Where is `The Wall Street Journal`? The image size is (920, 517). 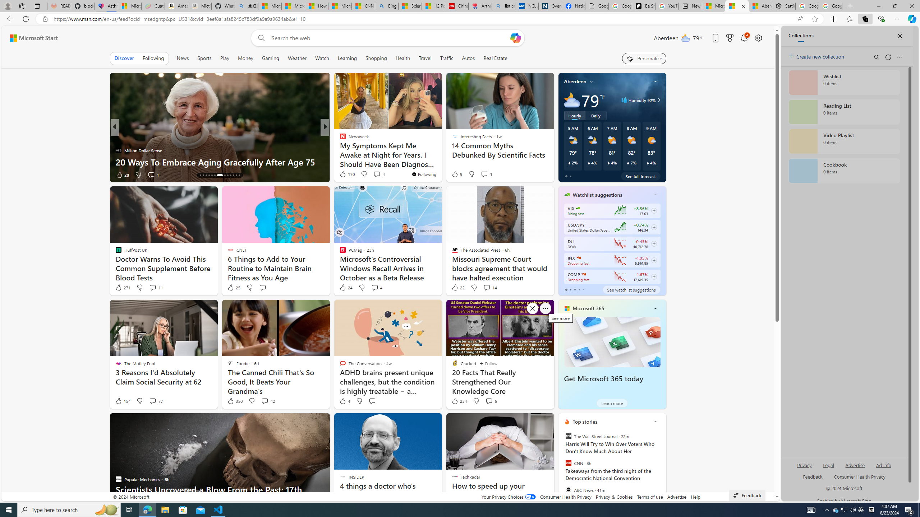 The Wall Street Journal is located at coordinates (568, 436).